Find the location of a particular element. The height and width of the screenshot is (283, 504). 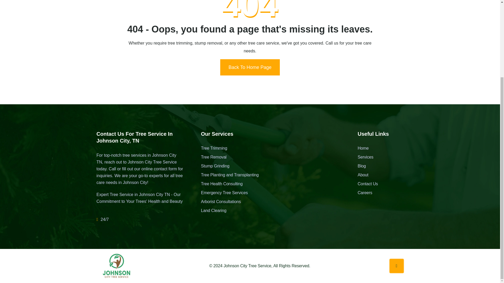

Contact Us is located at coordinates (367, 184).